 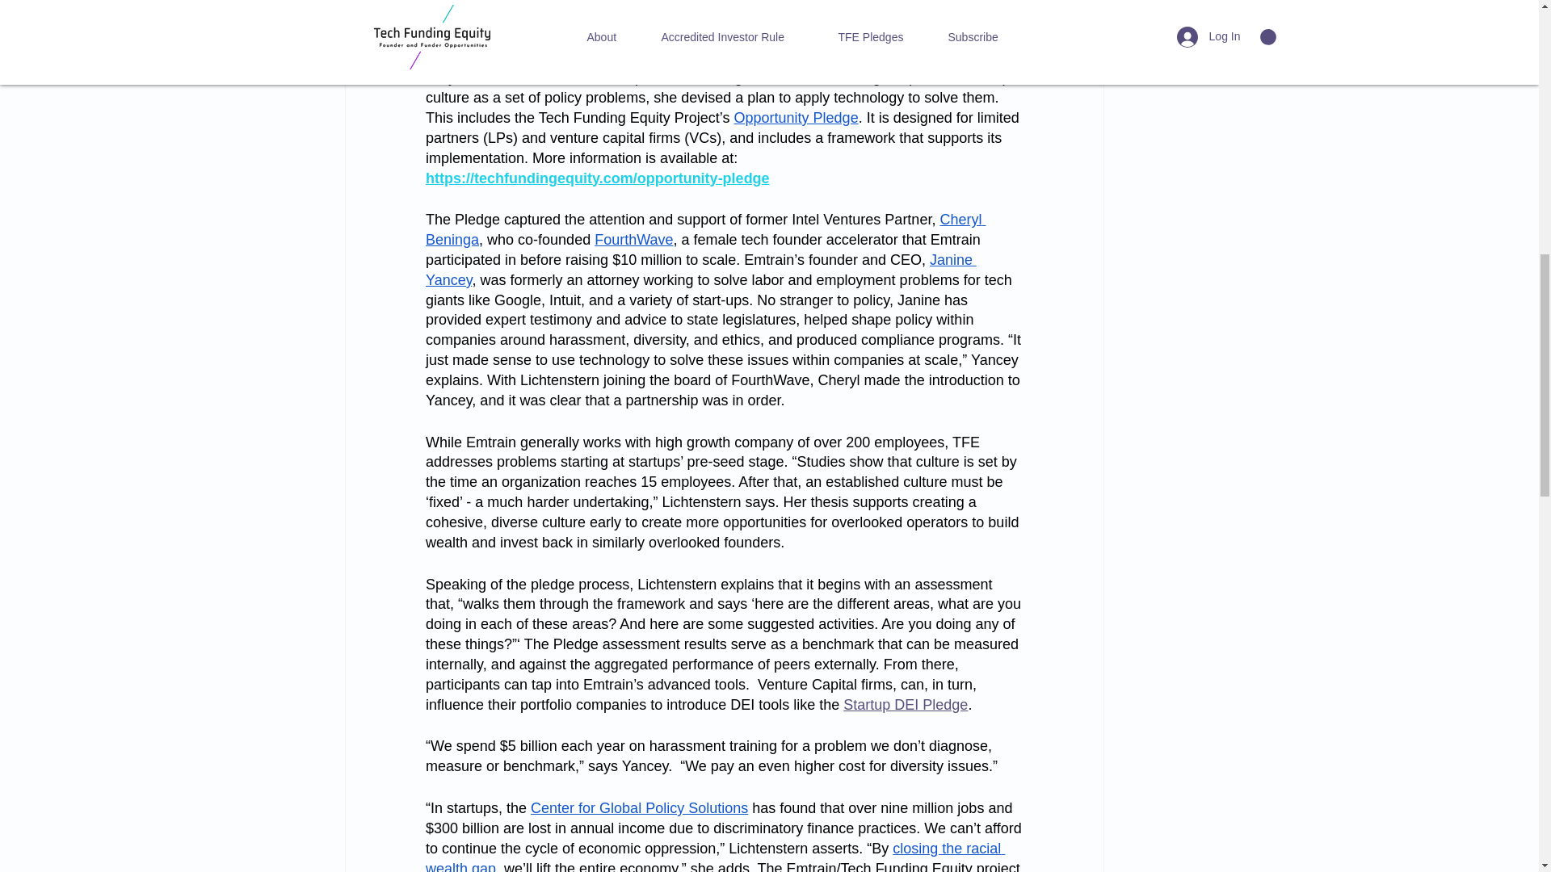 I want to click on FourthWave, so click(x=633, y=239).